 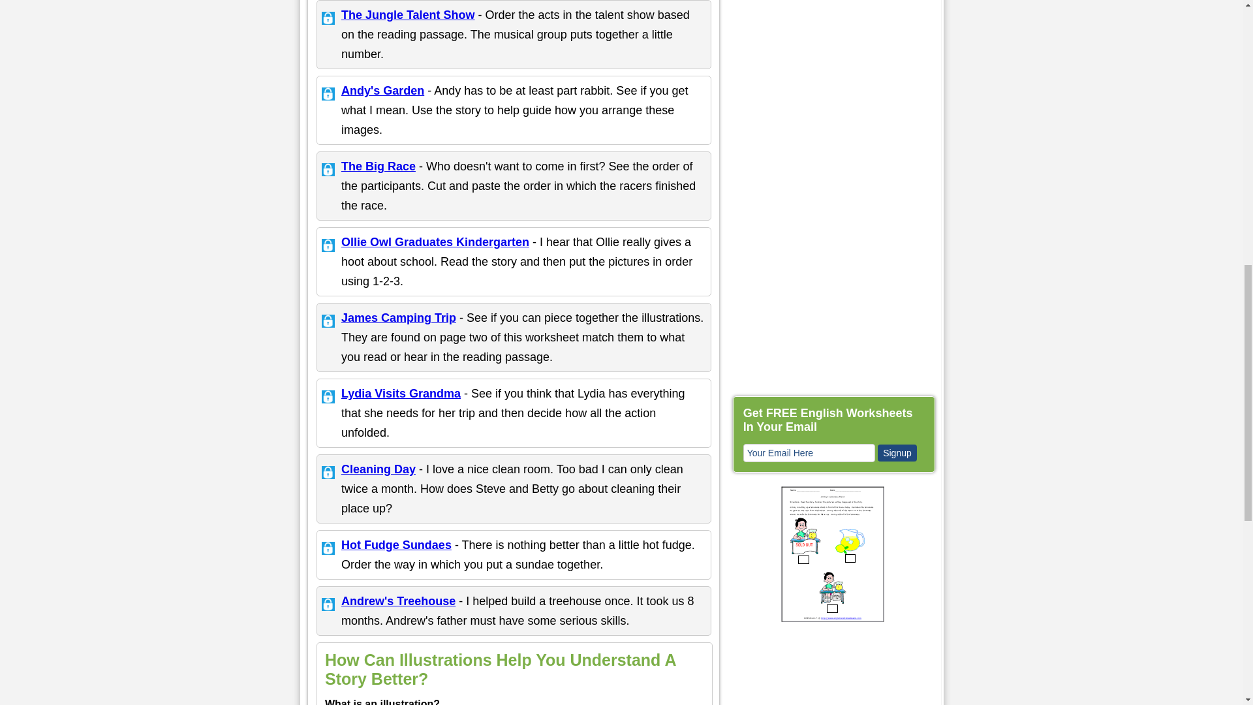 I want to click on Your Email Here, so click(x=809, y=453).